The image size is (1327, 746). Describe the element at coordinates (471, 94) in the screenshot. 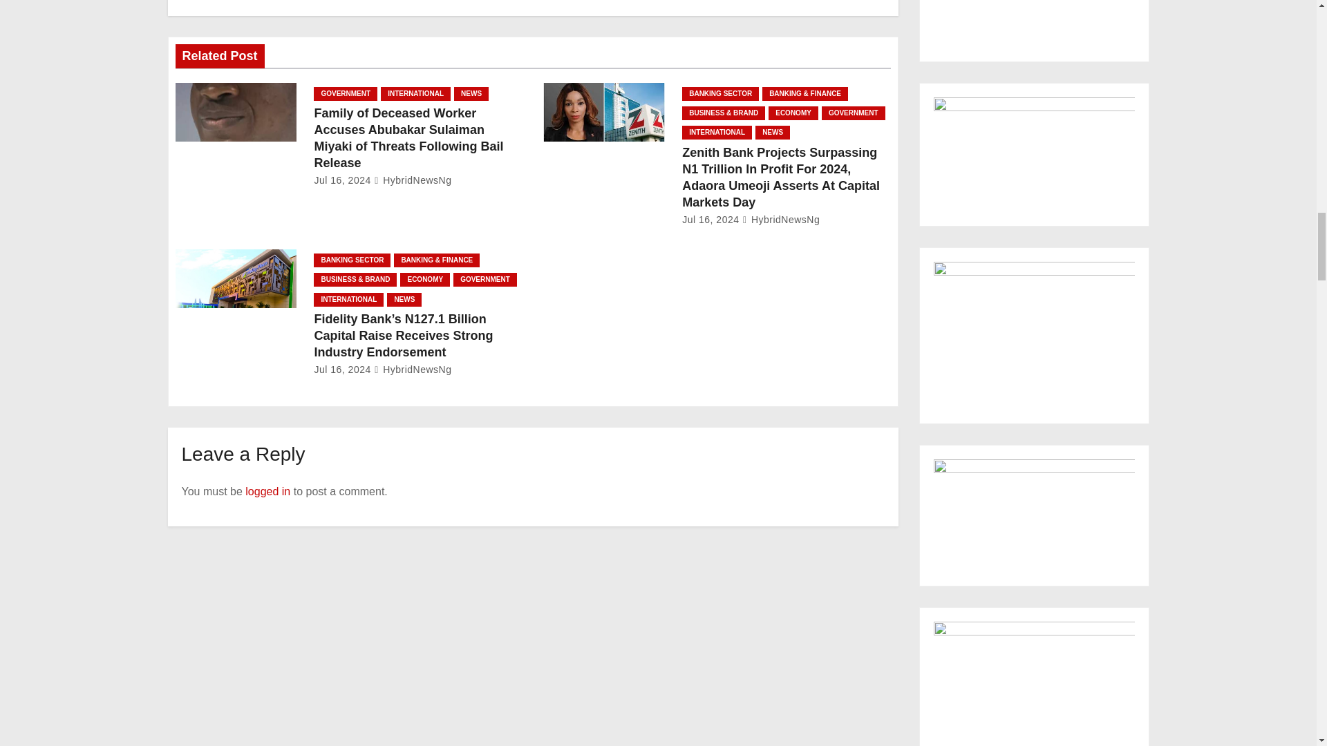

I see `NEWS` at that location.